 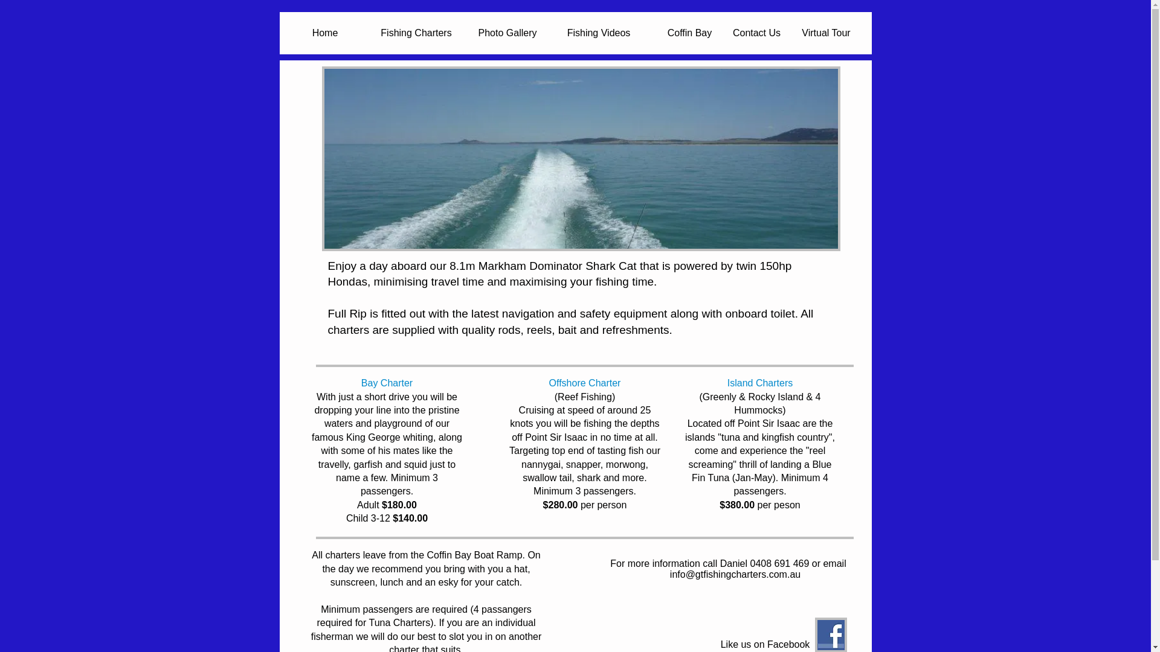 What do you see at coordinates (735, 575) in the screenshot?
I see `info@gtfishingcharters.com.au` at bounding box center [735, 575].